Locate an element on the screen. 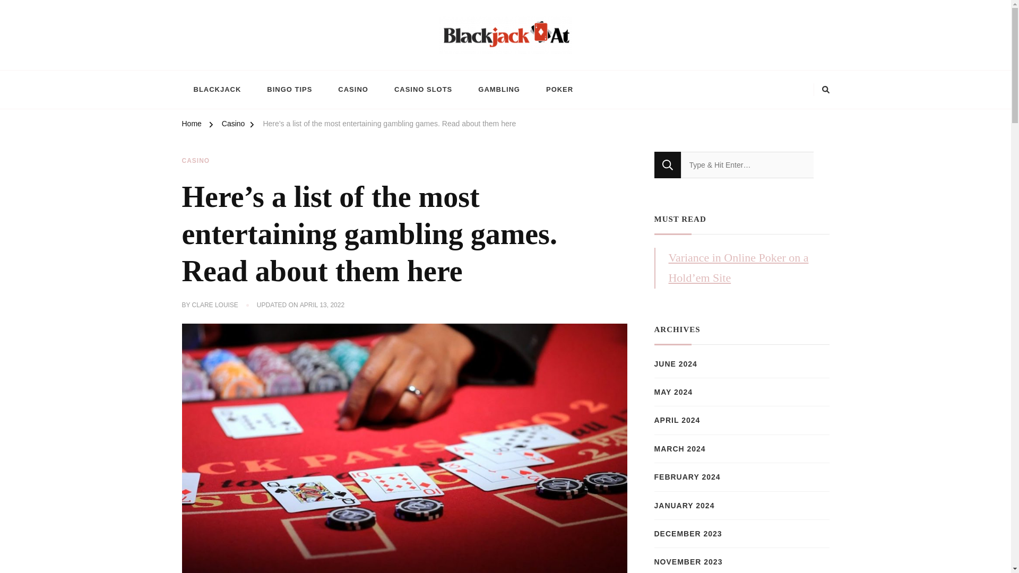  CLARE LOUISE is located at coordinates (215, 306).